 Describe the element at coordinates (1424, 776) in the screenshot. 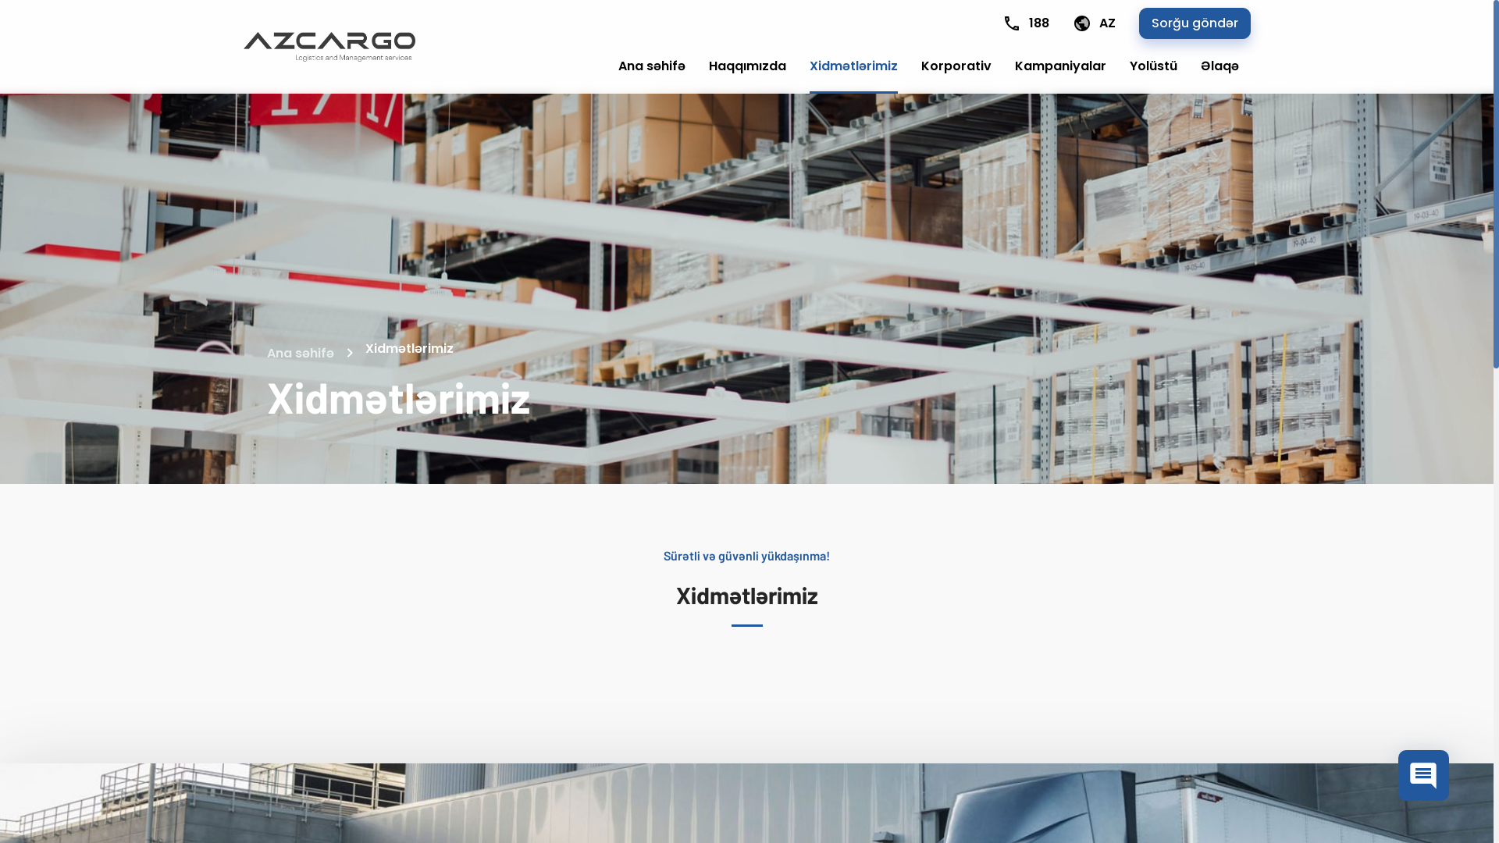

I see `chat` at that location.